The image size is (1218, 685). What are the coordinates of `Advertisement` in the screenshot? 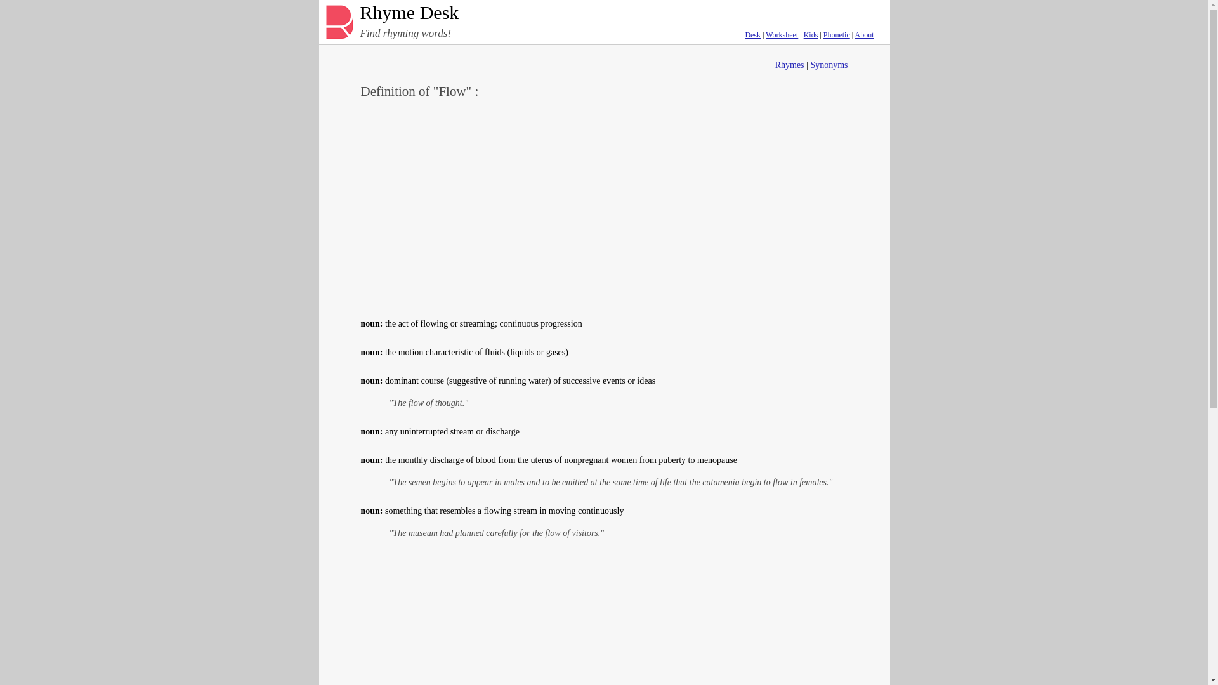 It's located at (604, 623).